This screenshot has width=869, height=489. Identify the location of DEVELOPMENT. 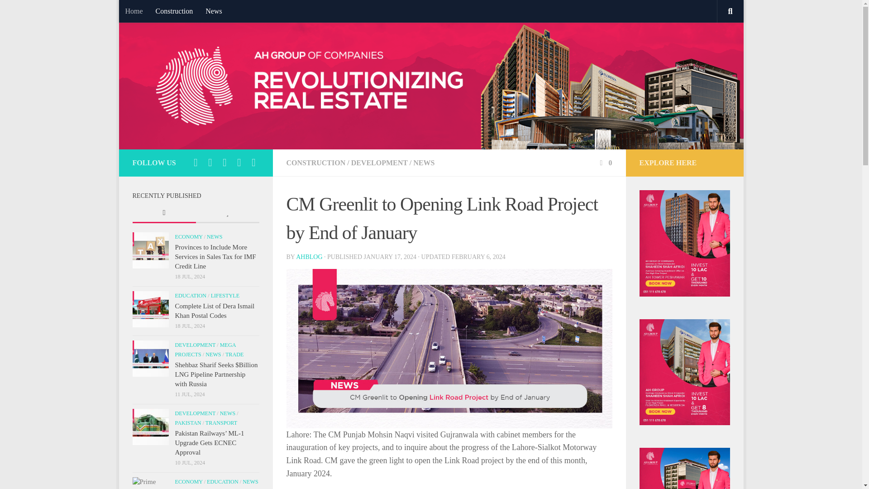
(379, 163).